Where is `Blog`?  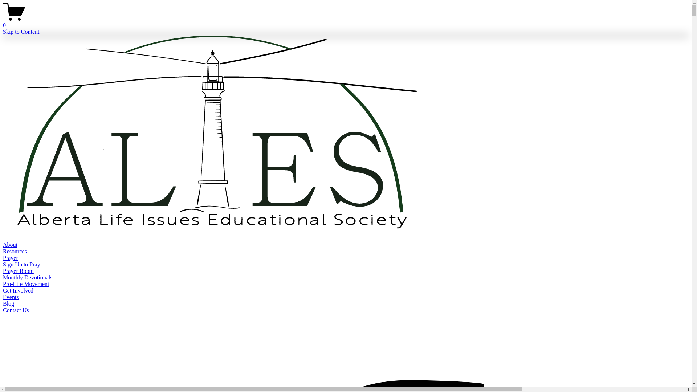 Blog is located at coordinates (9, 303).